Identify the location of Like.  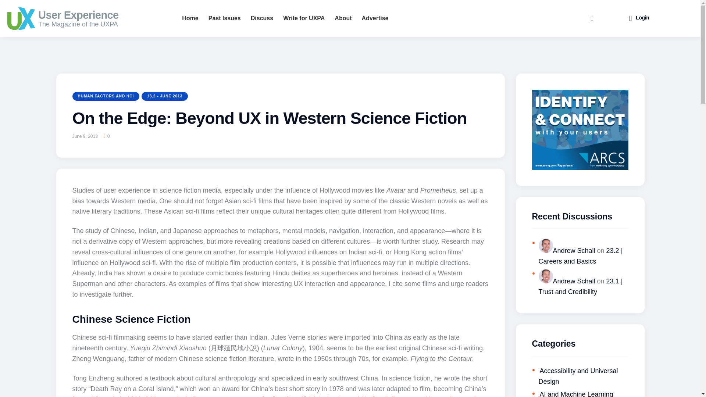
(109, 136).